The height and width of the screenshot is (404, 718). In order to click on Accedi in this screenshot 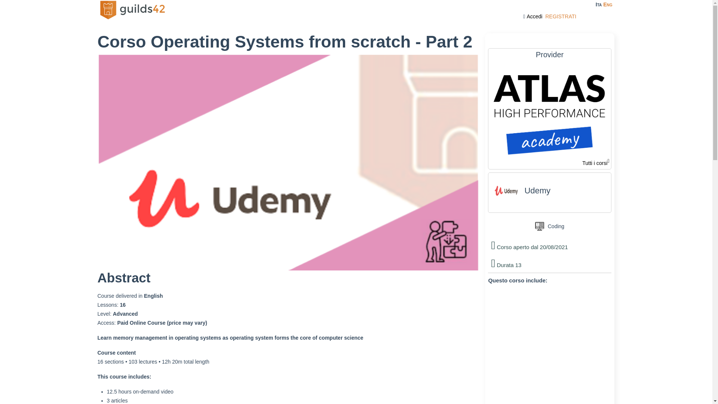, I will do `click(534, 16)`.